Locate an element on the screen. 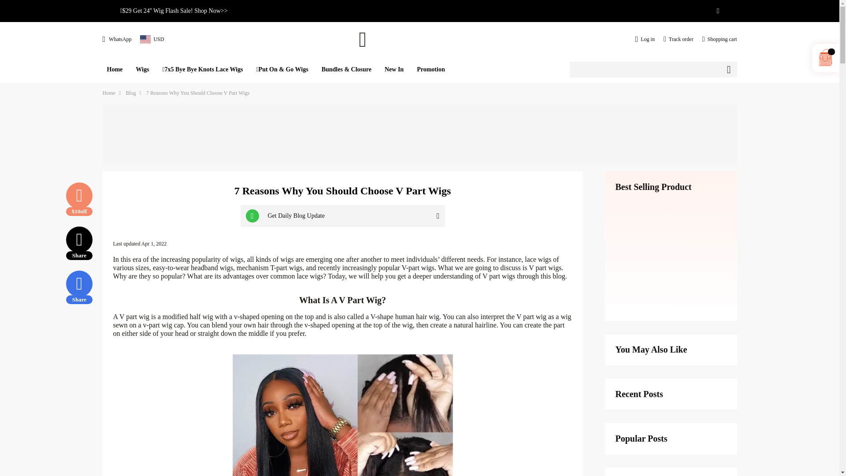 The image size is (846, 476). Wigs is located at coordinates (142, 69).